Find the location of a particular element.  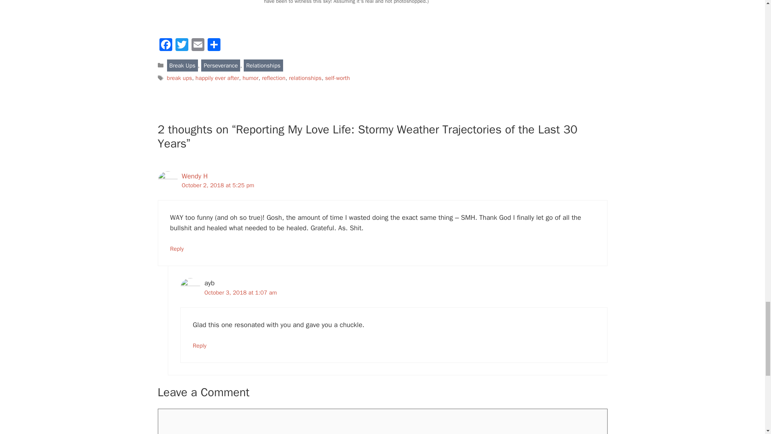

humor is located at coordinates (251, 78).